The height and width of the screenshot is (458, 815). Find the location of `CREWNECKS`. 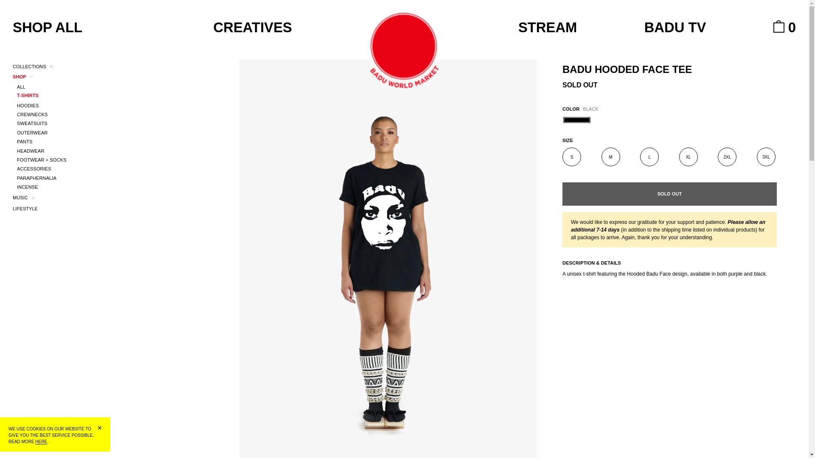

CREWNECKS is located at coordinates (108, 114).